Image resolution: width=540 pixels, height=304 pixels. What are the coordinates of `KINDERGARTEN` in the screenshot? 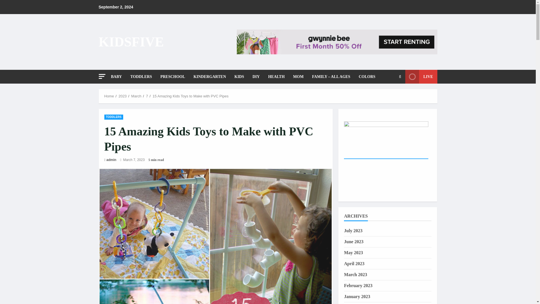 It's located at (210, 77).